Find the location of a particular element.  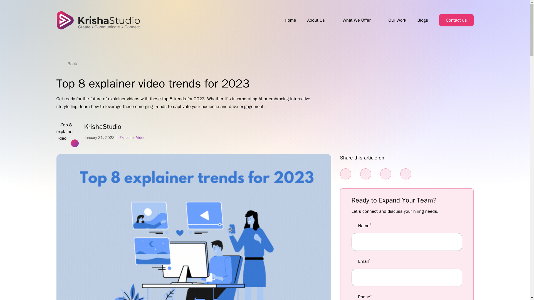

Back is located at coordinates (68, 64).